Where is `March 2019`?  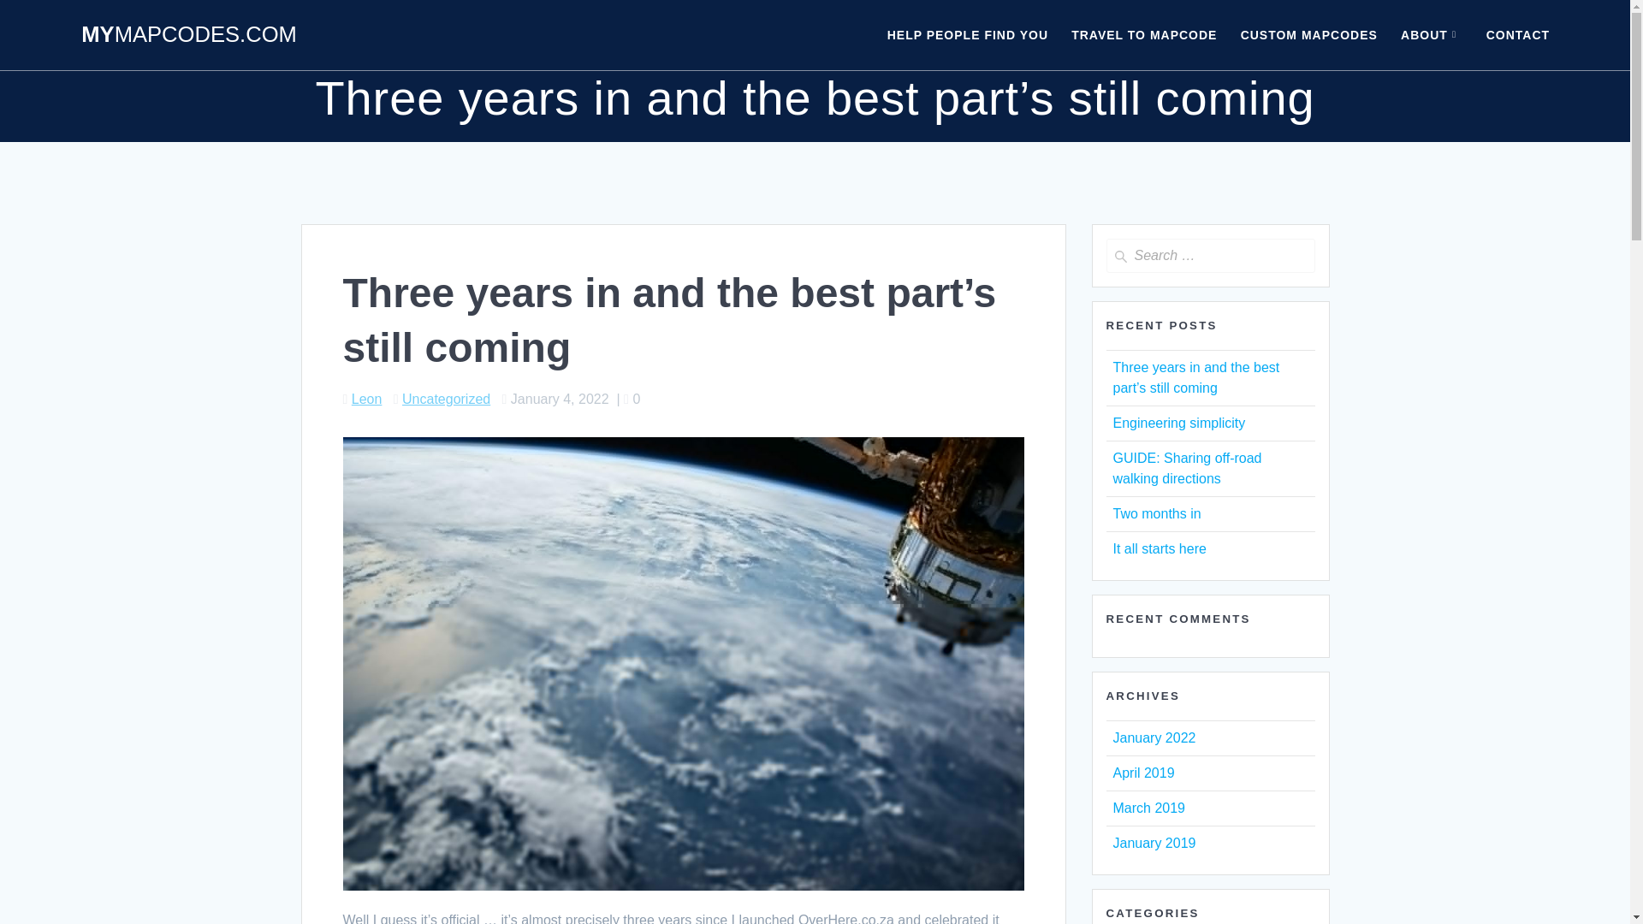 March 2019 is located at coordinates (1148, 808).